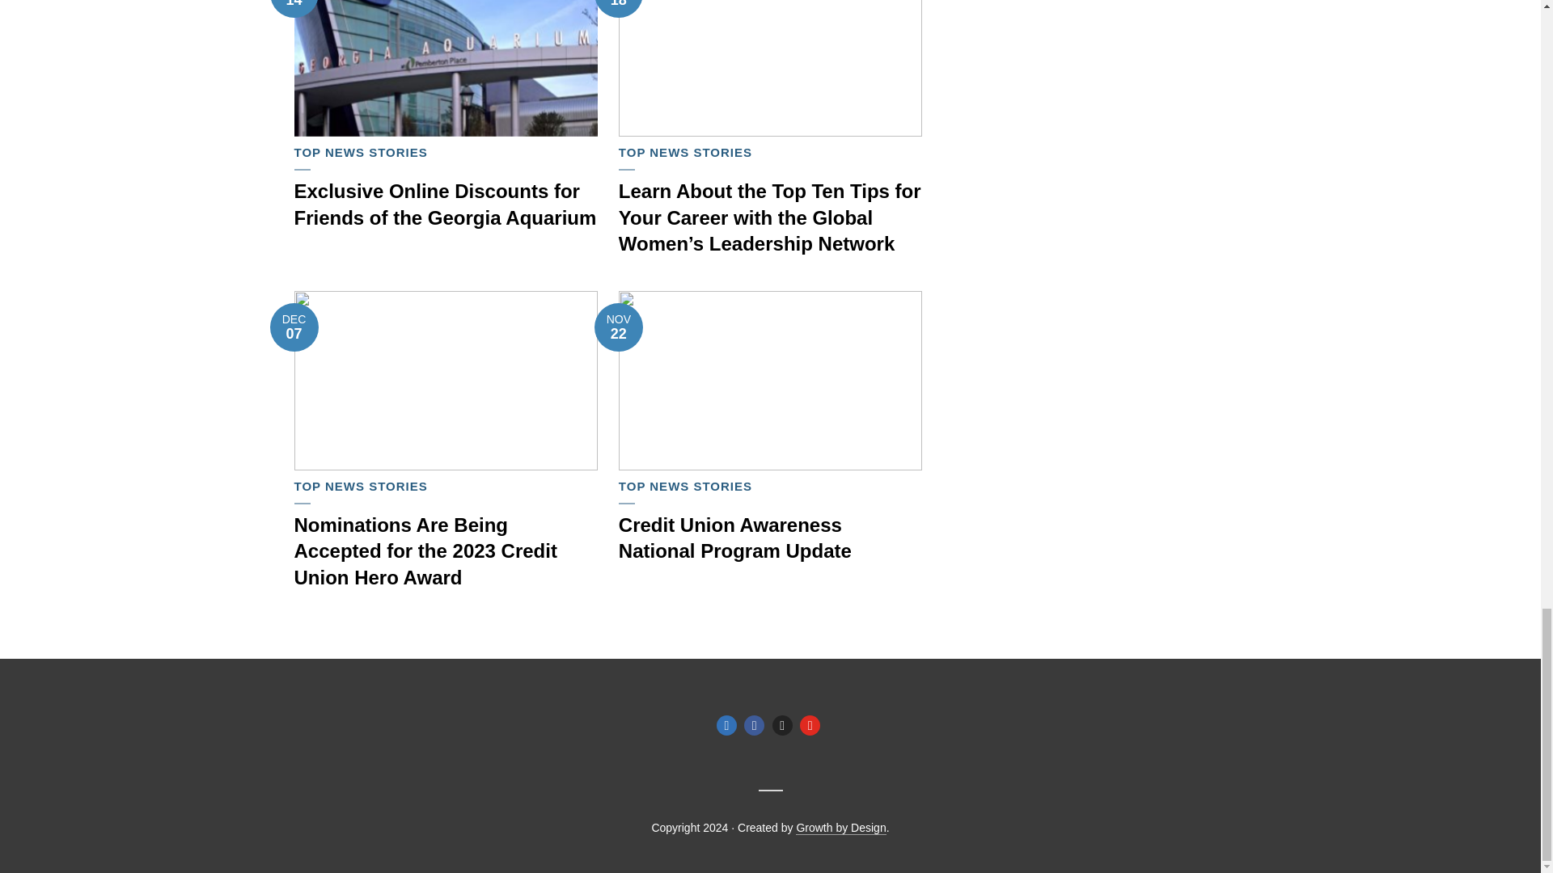  I want to click on Facebook, so click(754, 725).